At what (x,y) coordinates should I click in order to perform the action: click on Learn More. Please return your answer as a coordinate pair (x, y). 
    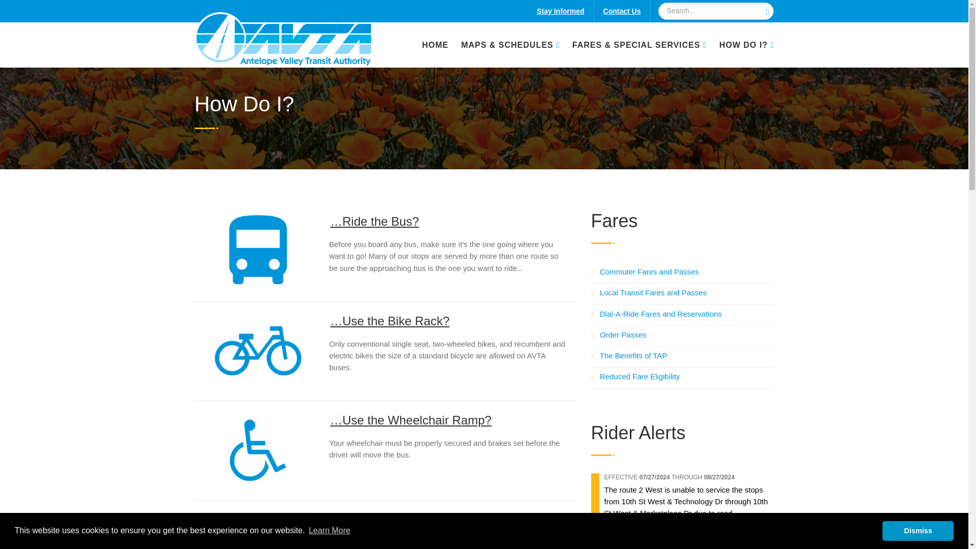
    Looking at the image, I should click on (328, 532).